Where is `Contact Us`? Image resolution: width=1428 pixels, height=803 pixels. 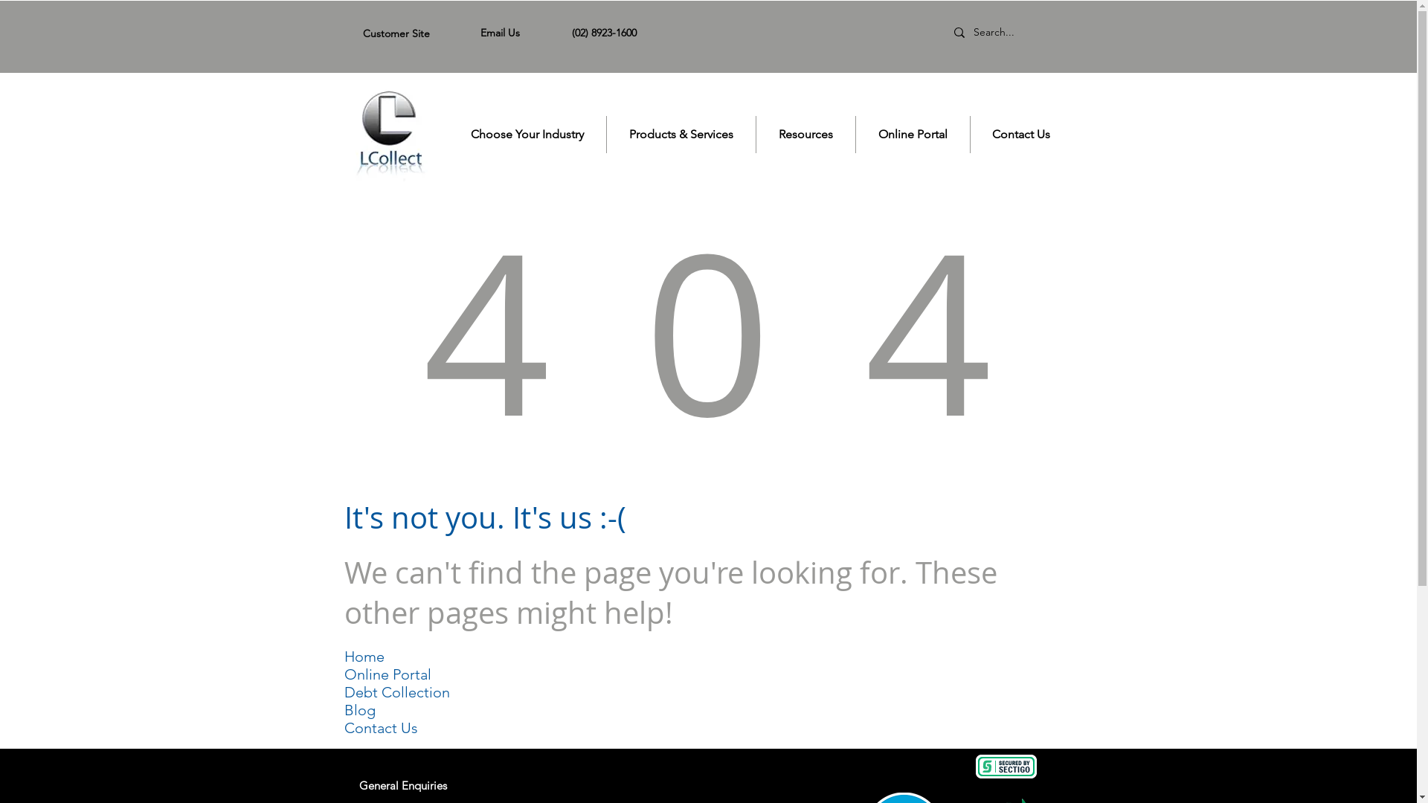 Contact Us is located at coordinates (381, 728).